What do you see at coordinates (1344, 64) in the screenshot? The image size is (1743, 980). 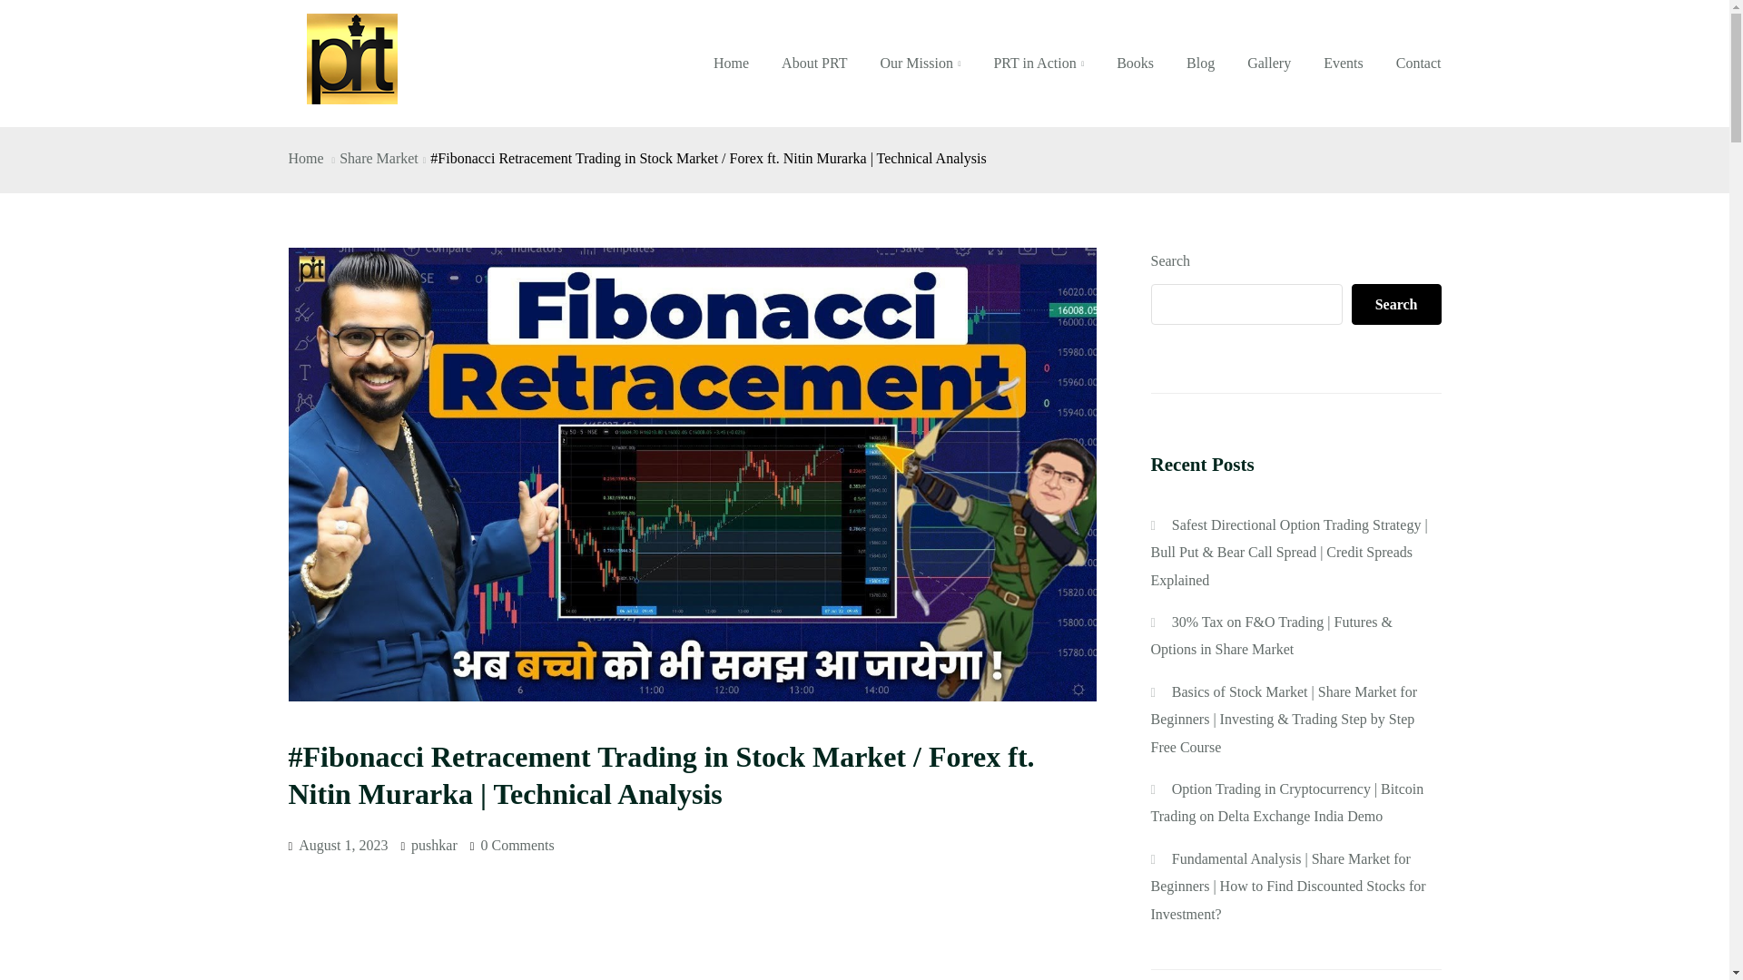 I see `Events` at bounding box center [1344, 64].